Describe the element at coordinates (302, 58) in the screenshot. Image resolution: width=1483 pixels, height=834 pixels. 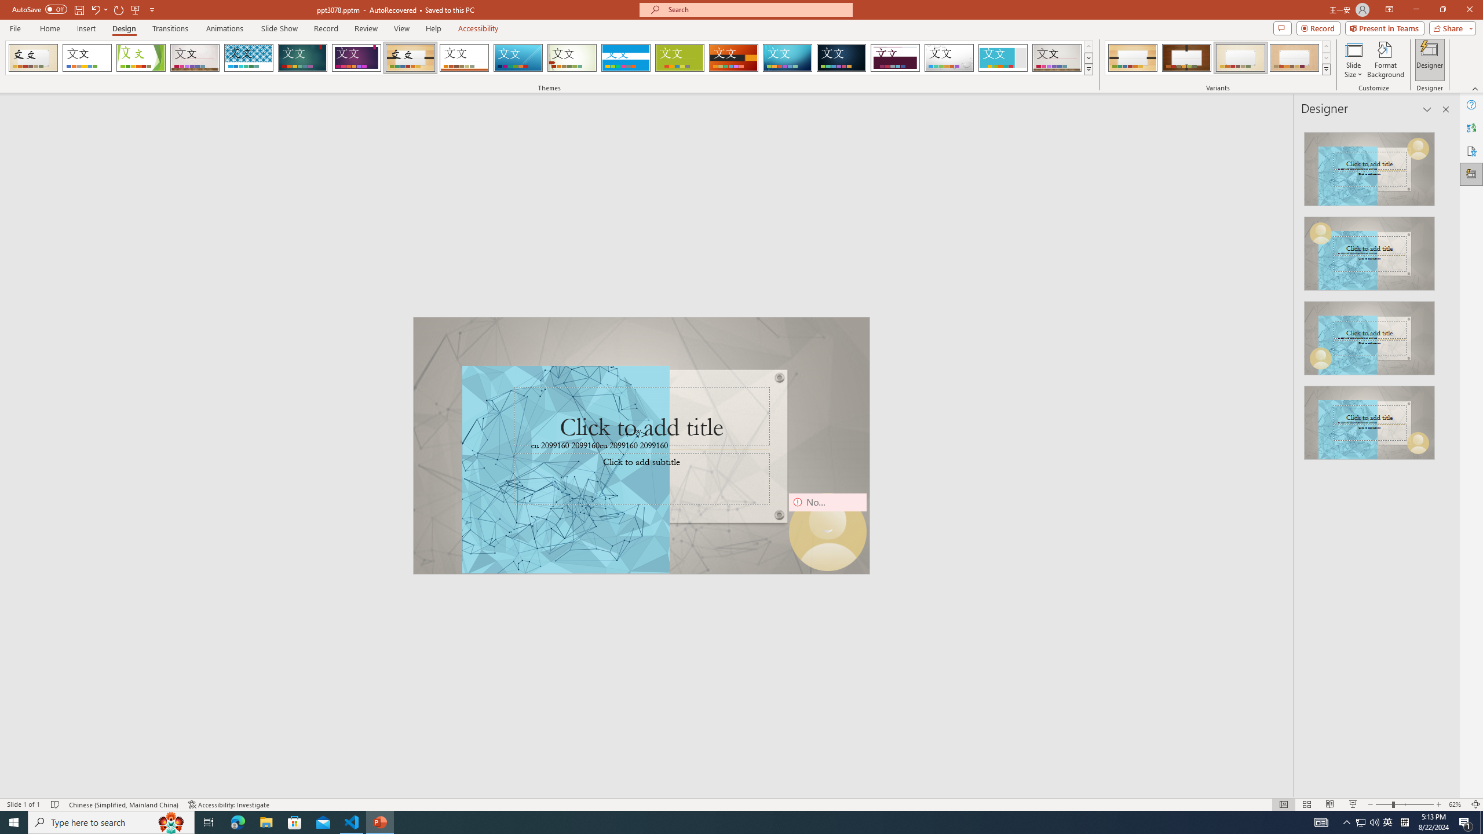
I see `Ion` at that location.